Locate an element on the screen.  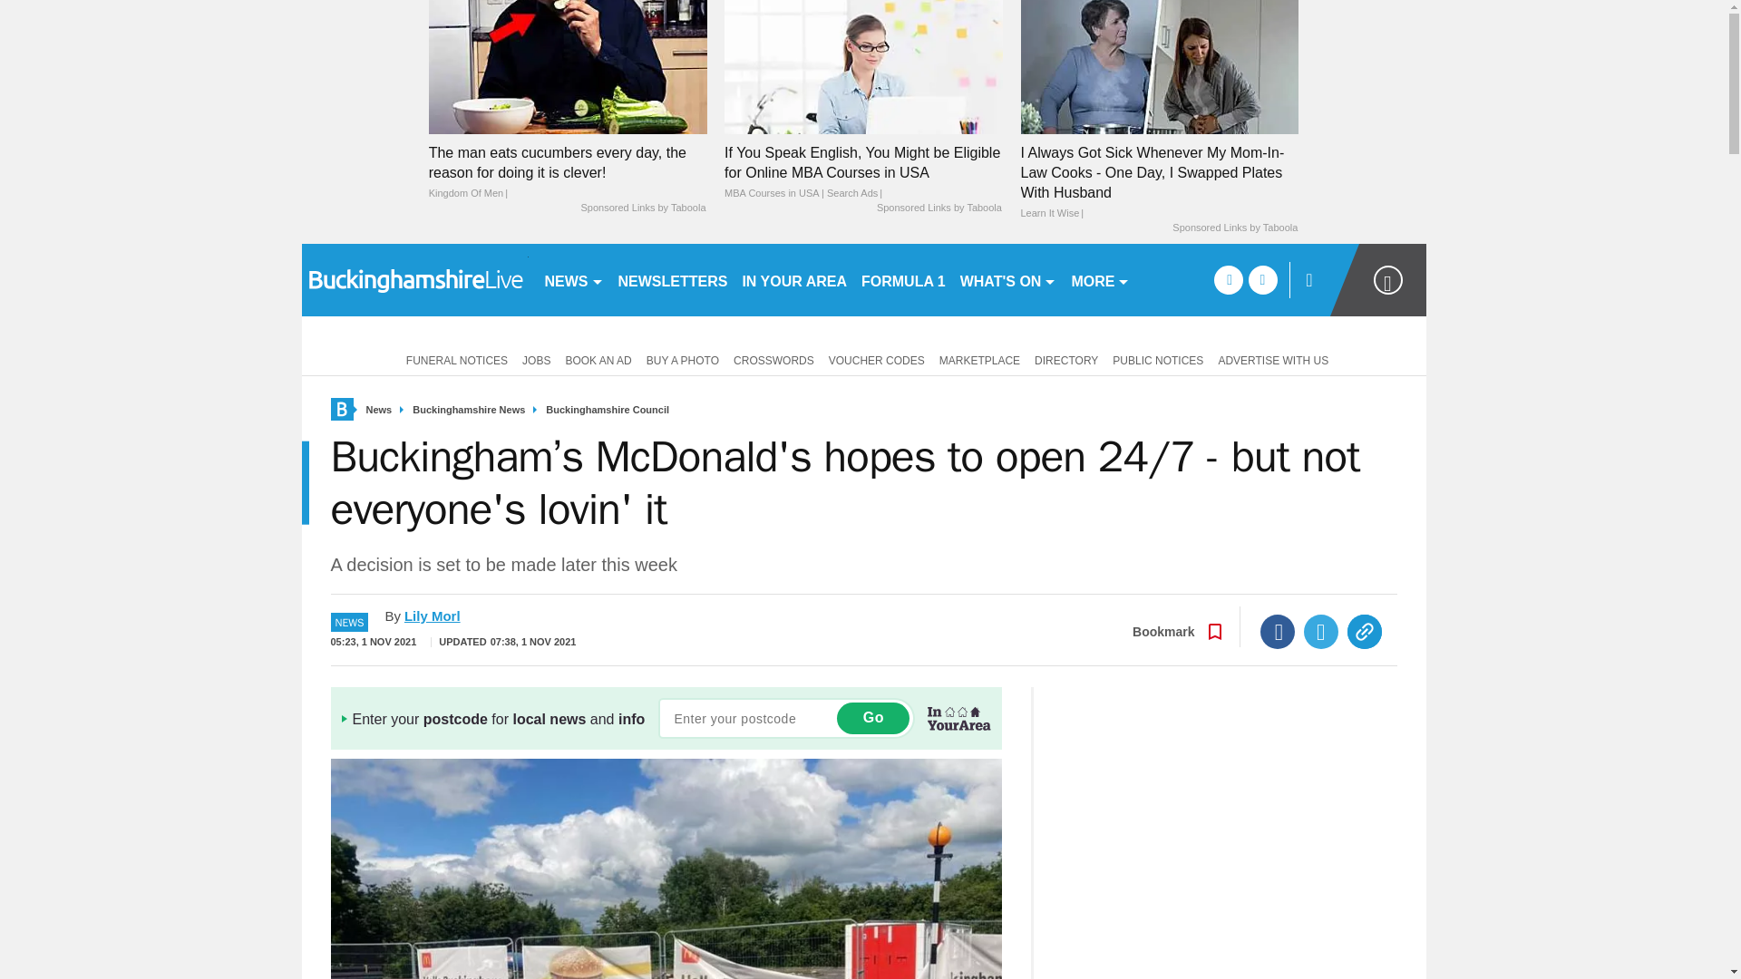
FUNERAL NOTICES is located at coordinates (453, 359).